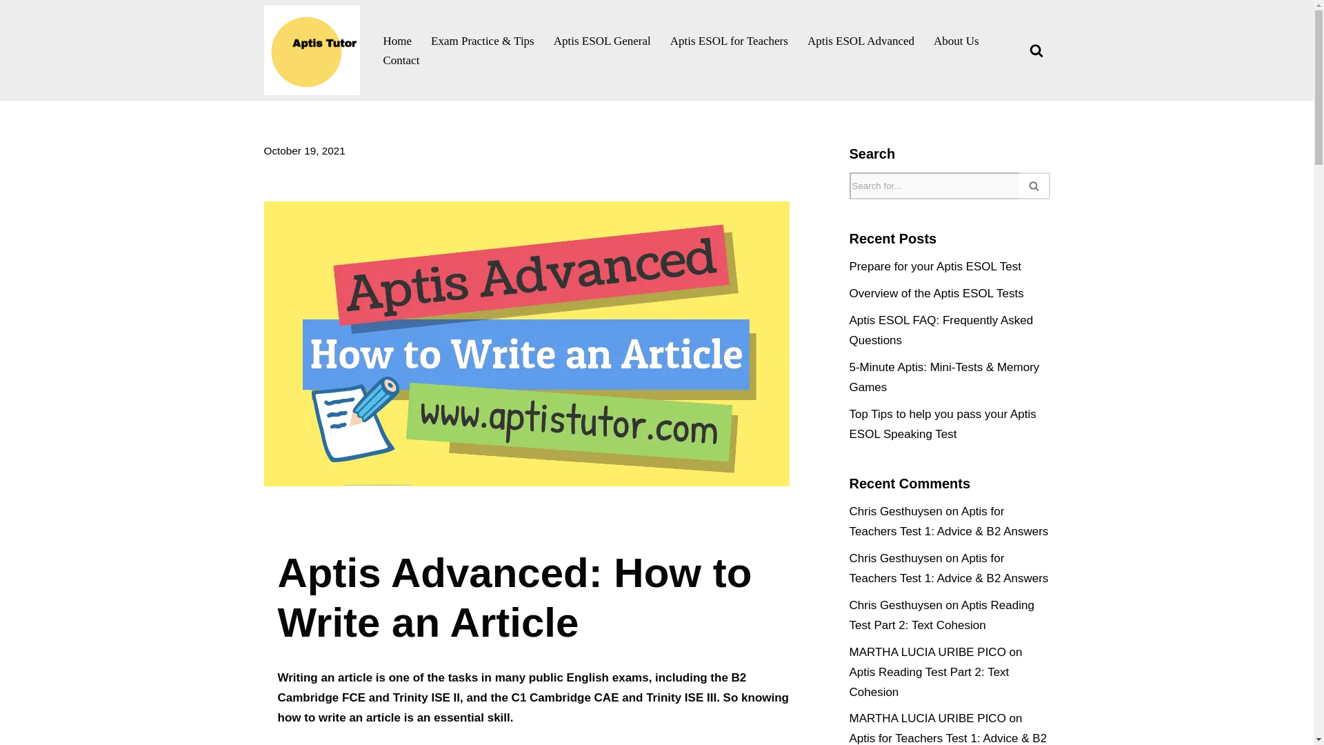 This screenshot has width=1324, height=745. I want to click on Aptis ESOL for Teachers, so click(728, 41).